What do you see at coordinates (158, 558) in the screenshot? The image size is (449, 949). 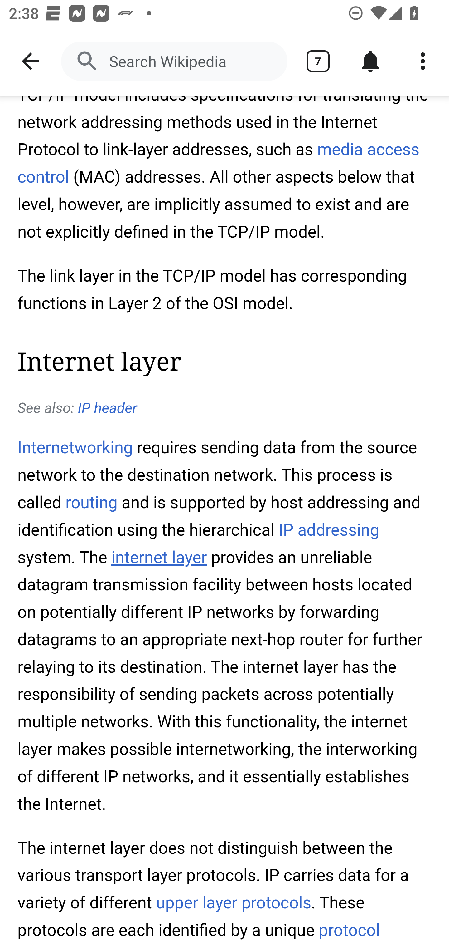 I see `internet layer` at bounding box center [158, 558].